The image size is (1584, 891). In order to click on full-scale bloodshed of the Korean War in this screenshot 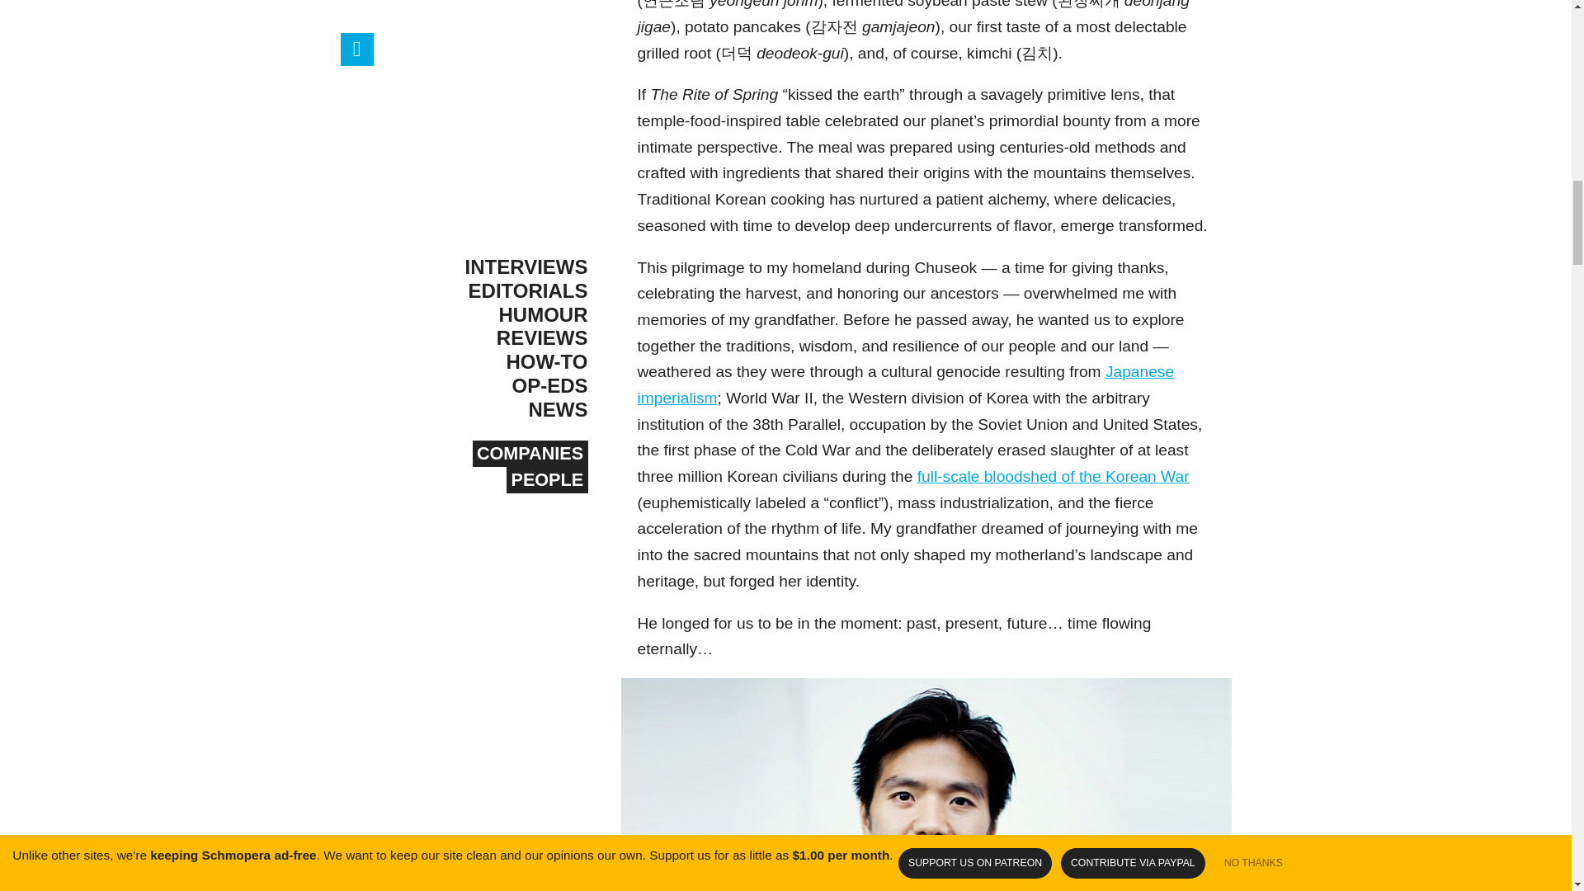, I will do `click(1053, 476)`.